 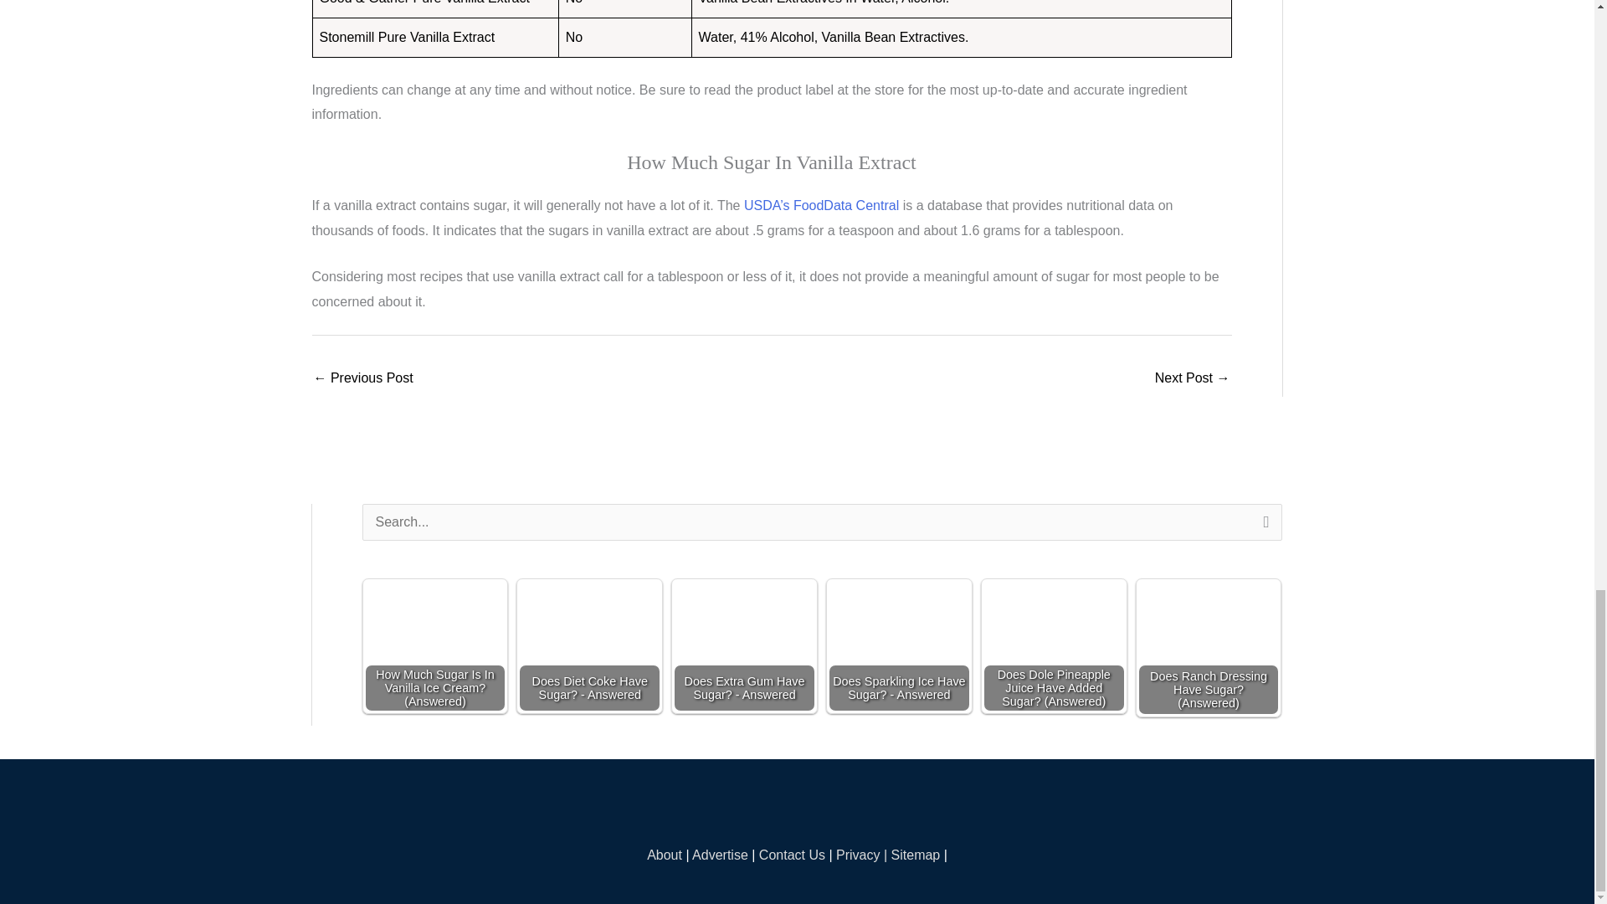 What do you see at coordinates (898, 645) in the screenshot?
I see `Does Sparkling Ice Have Sugar? - Answered` at bounding box center [898, 645].